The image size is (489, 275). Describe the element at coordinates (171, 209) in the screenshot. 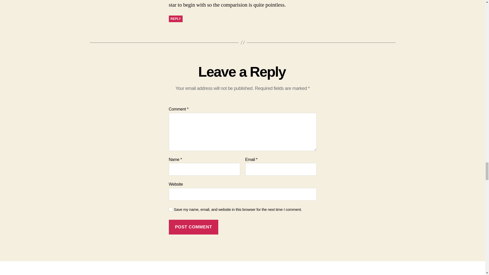

I see `yes` at that location.